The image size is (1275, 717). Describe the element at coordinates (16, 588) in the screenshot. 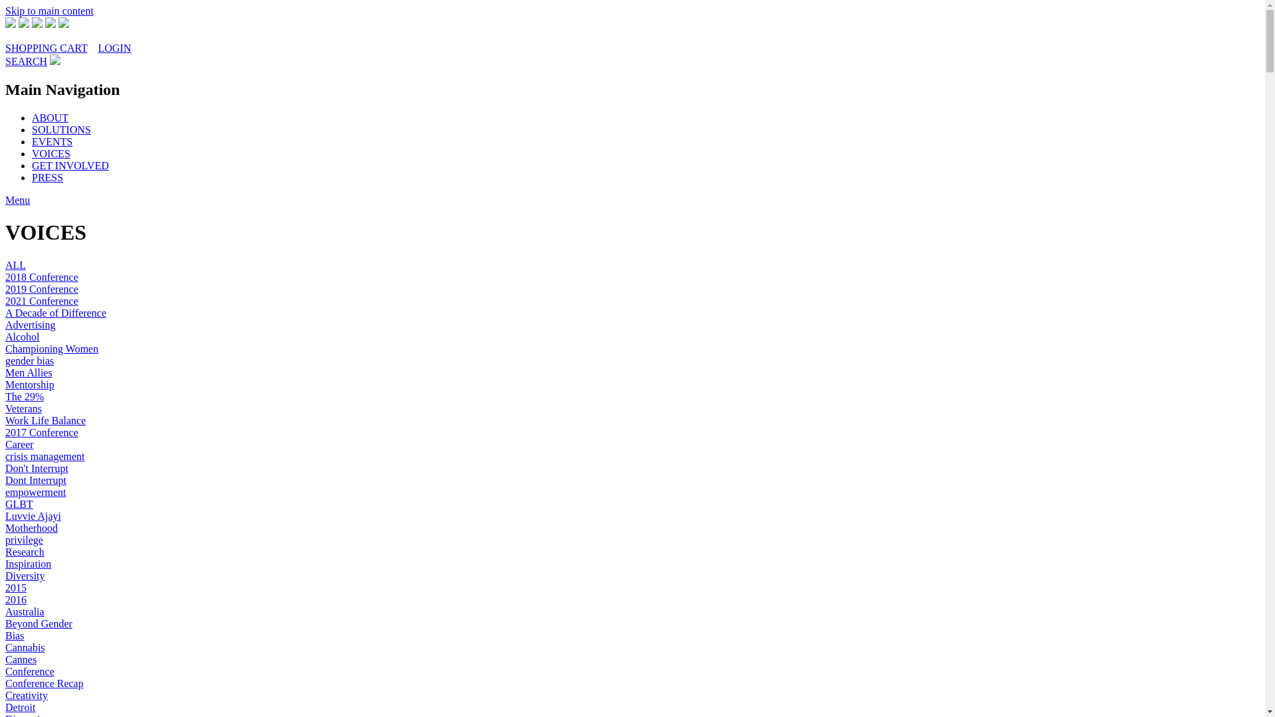

I see `2015` at that location.